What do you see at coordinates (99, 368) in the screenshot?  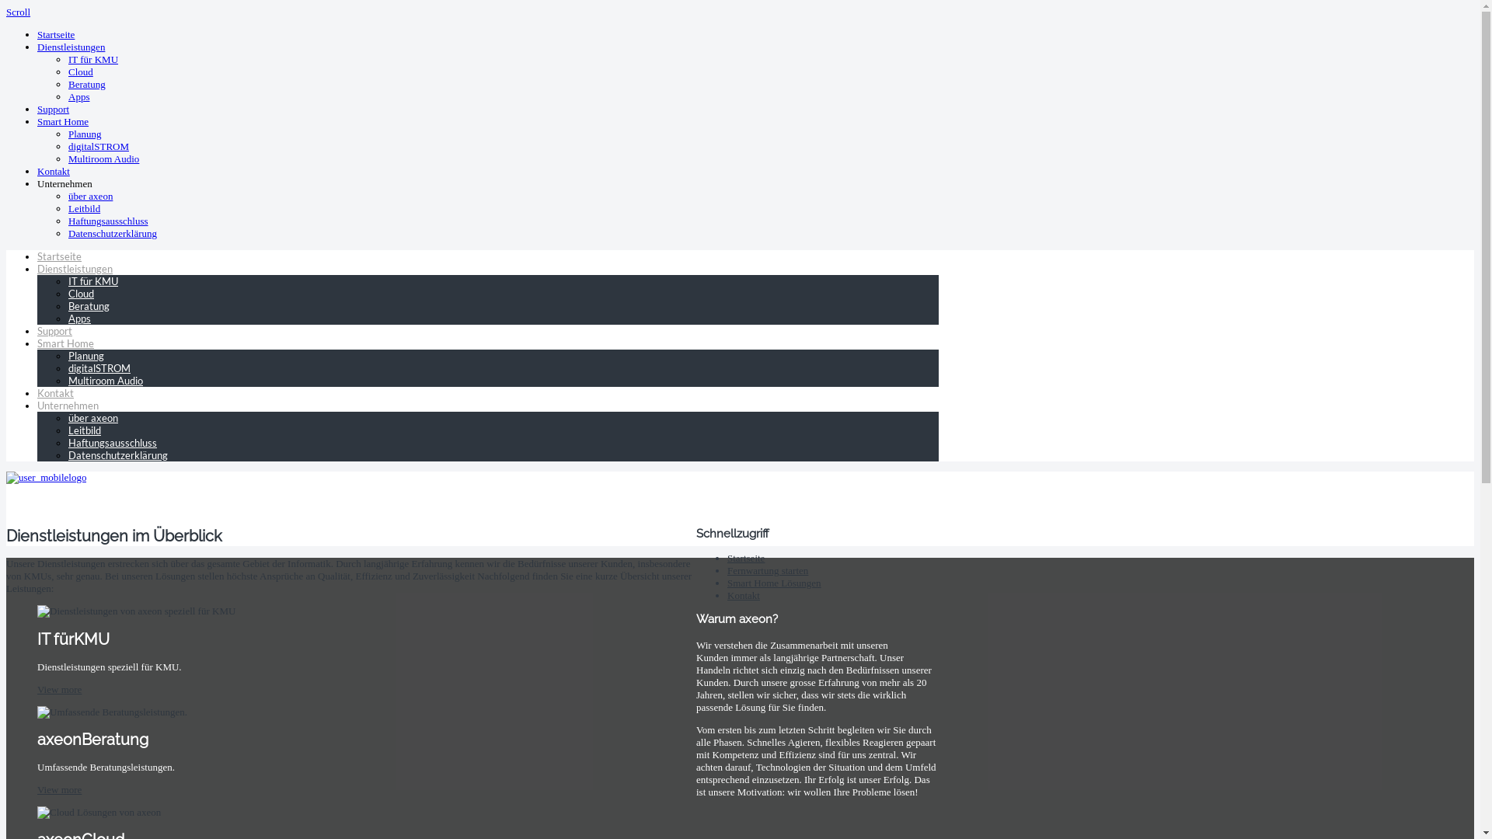 I see `digitalSTROM` at bounding box center [99, 368].